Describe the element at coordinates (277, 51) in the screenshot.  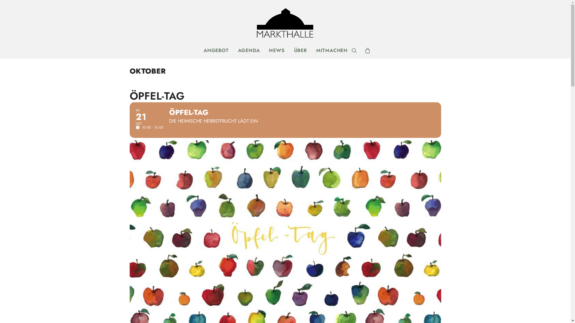
I see `NEWS` at that location.